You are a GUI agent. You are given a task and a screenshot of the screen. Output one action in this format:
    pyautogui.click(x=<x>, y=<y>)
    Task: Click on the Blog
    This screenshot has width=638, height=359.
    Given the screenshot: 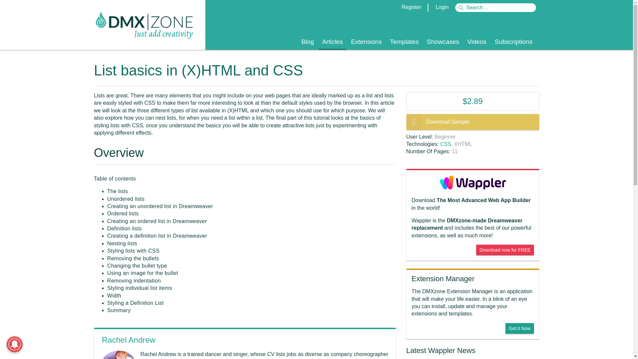 What is the action you would take?
    pyautogui.click(x=307, y=42)
    